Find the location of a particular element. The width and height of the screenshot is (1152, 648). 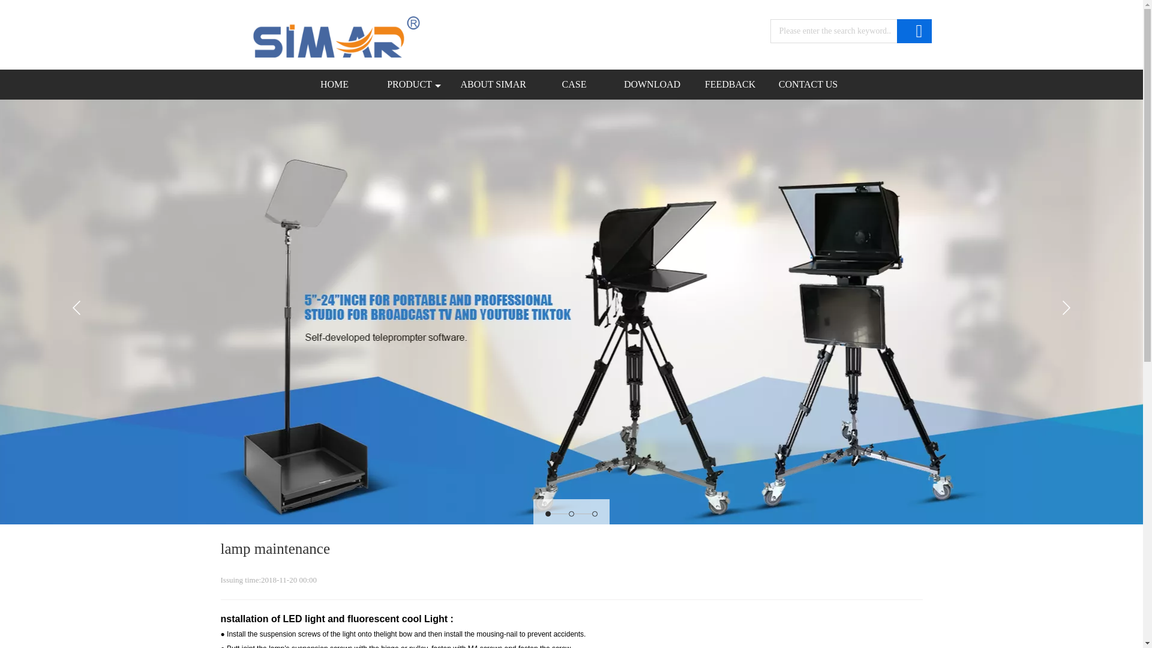

CONTACT US is located at coordinates (808, 84).